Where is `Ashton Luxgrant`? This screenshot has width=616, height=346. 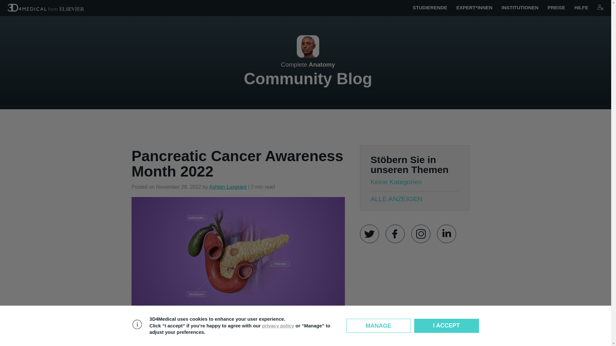 Ashton Luxgrant is located at coordinates (430, 8).